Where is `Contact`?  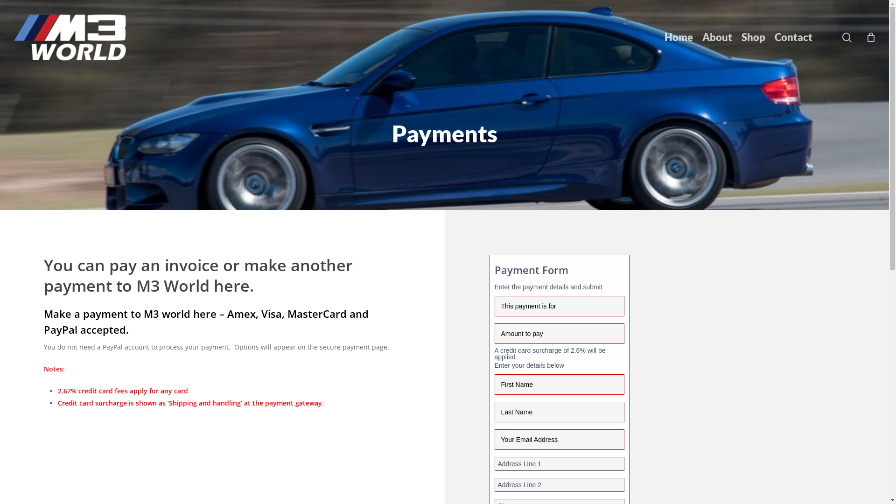
Contact is located at coordinates (793, 37).